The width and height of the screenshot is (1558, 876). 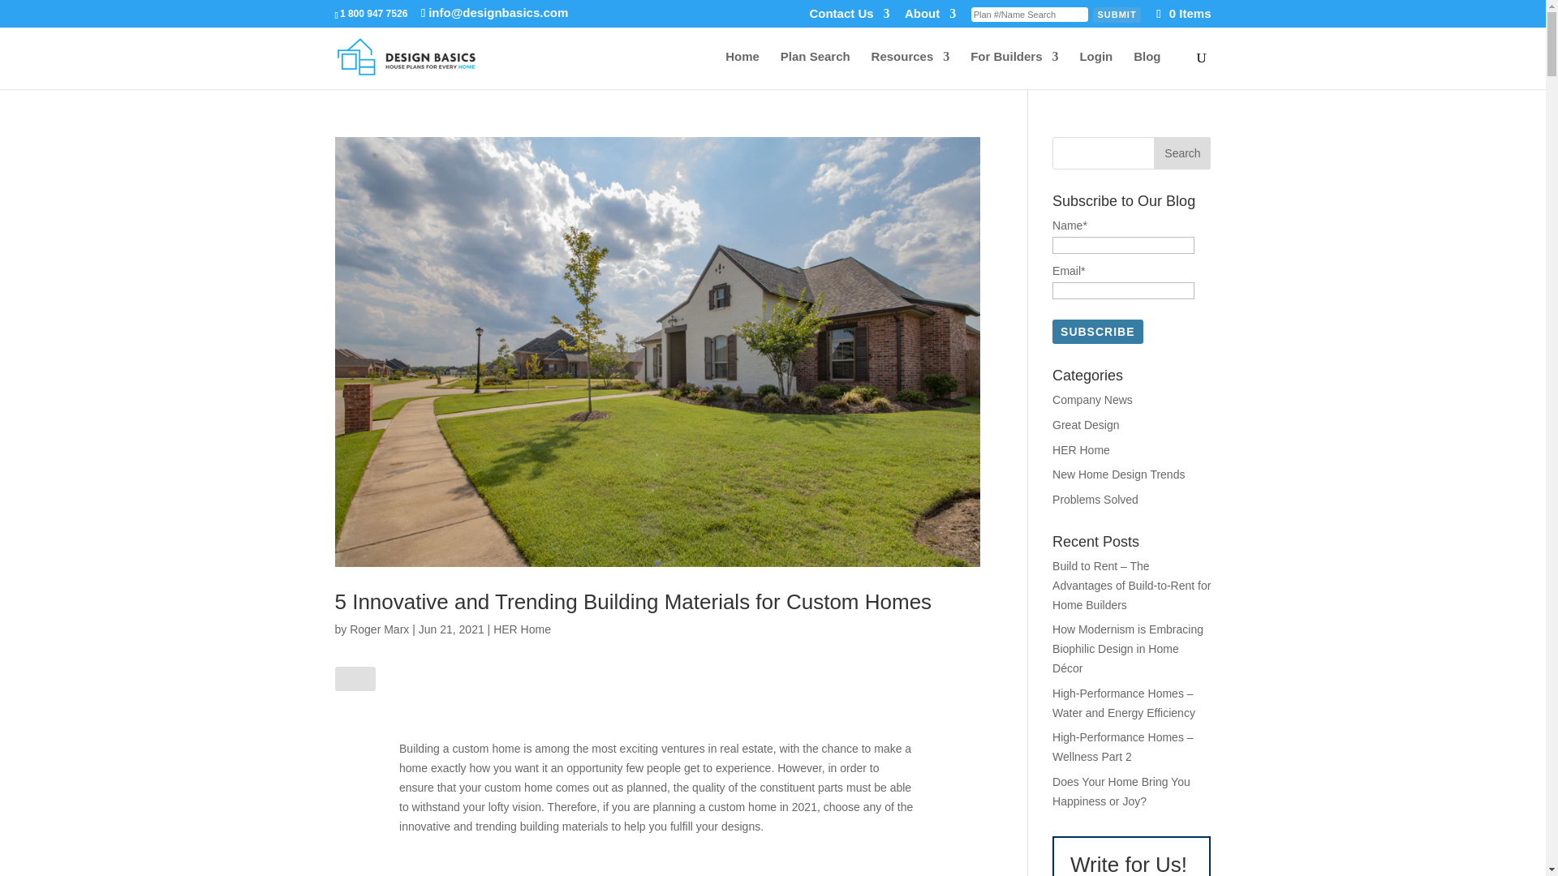 I want to click on Contact Us, so click(x=849, y=18).